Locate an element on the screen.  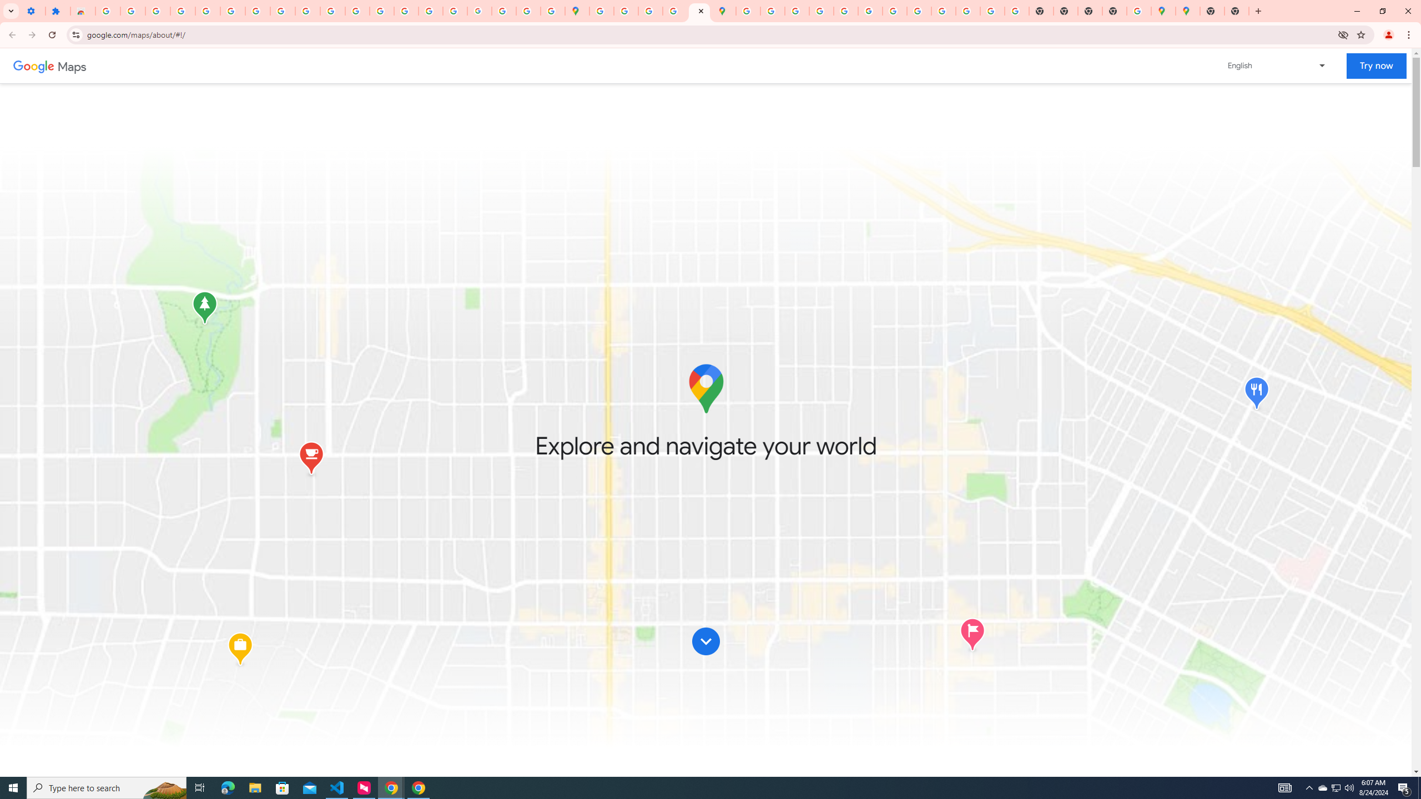
Create your Google Account is located at coordinates (651, 11).